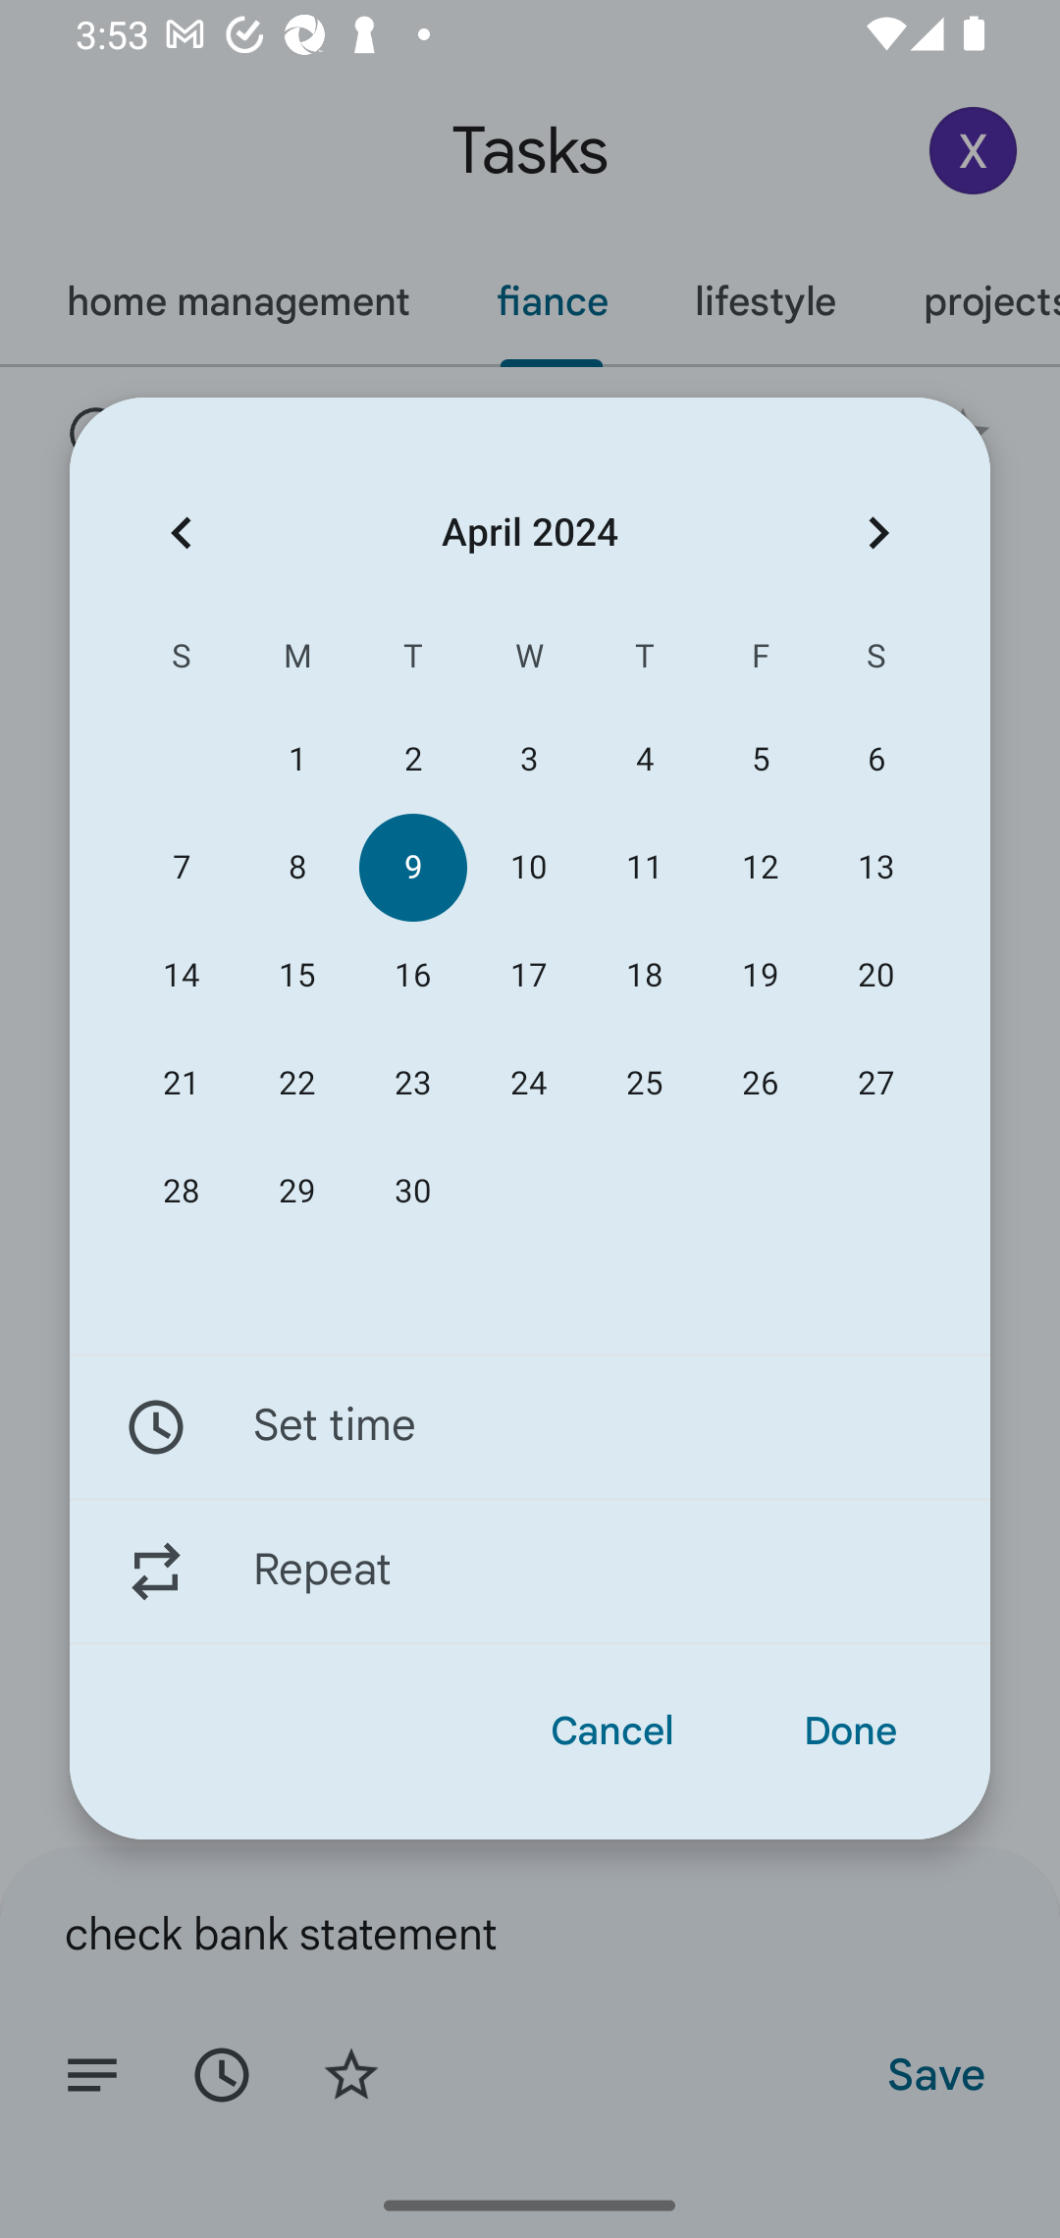 This screenshot has height=2238, width=1060. I want to click on 17 17 April 2024, so click(528, 976).